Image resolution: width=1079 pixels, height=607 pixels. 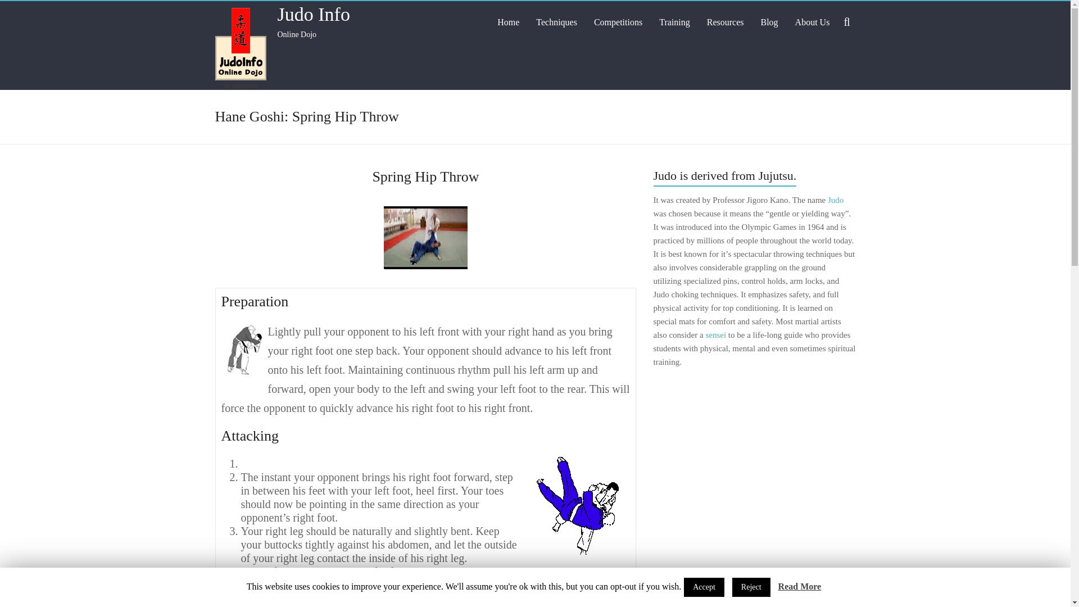 I want to click on Judo Info, so click(x=314, y=14).